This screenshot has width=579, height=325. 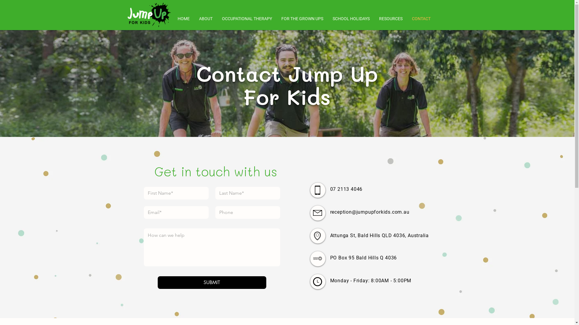 I want to click on PO Box 95 Bald Hills Q 4036, so click(x=363, y=258).